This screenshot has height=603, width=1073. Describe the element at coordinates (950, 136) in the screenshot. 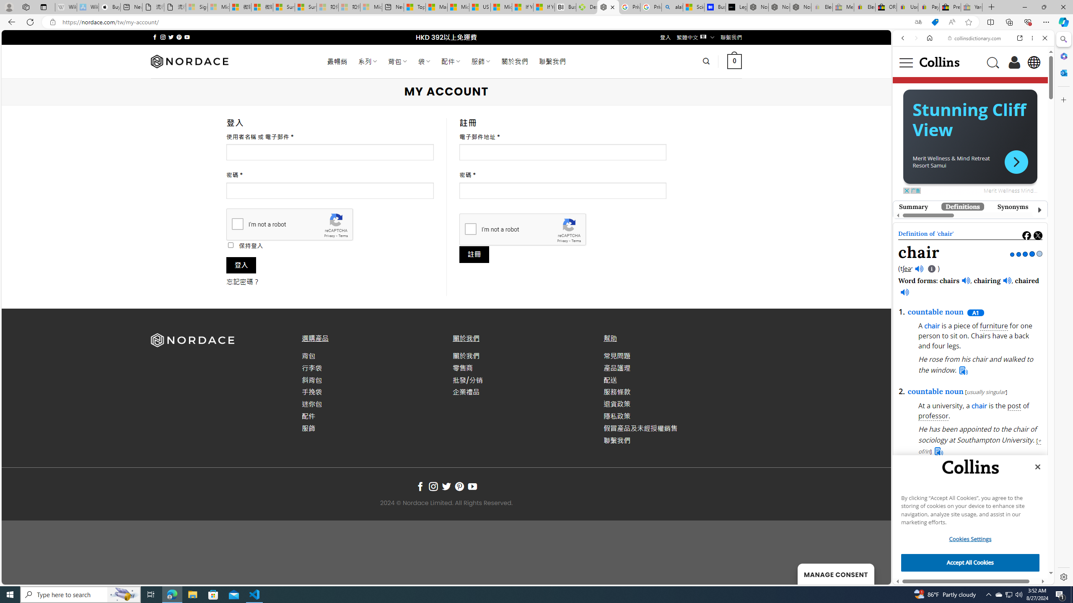

I see `Enter a word` at that location.